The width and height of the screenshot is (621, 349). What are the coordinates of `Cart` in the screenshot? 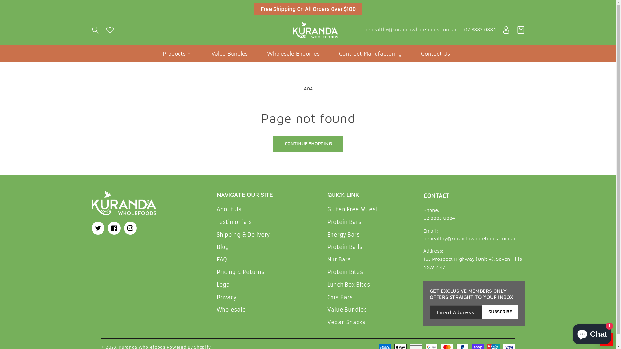 It's located at (521, 30).